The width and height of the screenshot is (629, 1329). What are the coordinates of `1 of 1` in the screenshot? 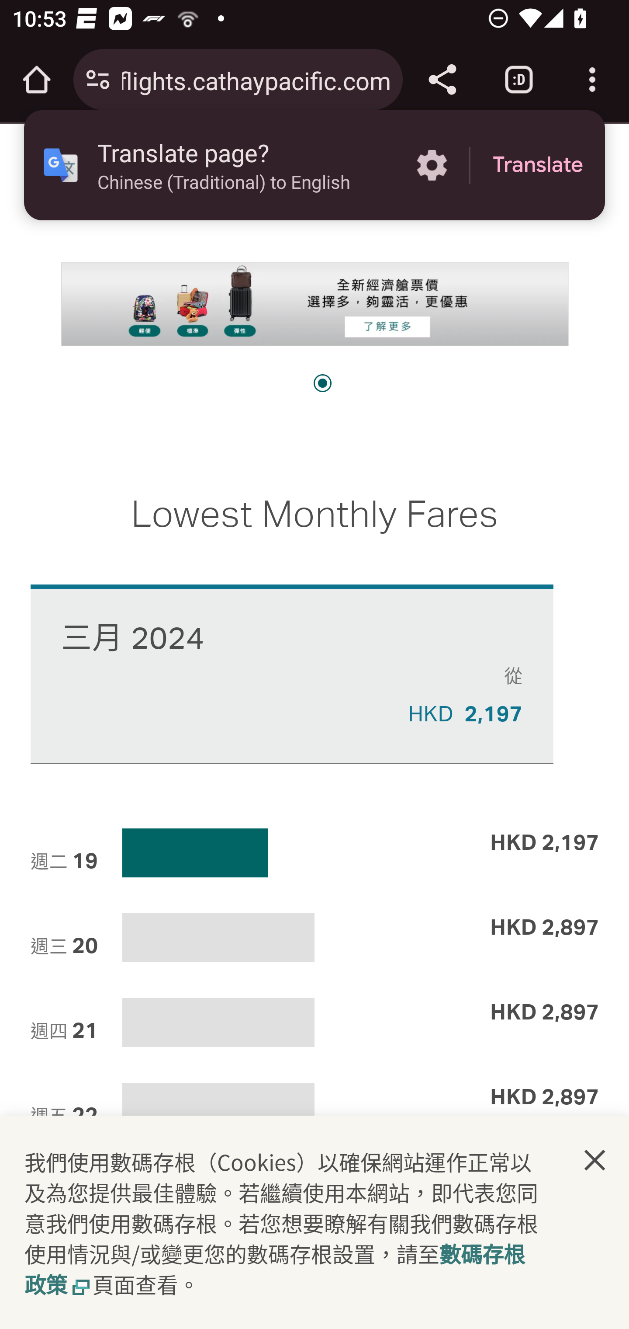 It's located at (322, 384).